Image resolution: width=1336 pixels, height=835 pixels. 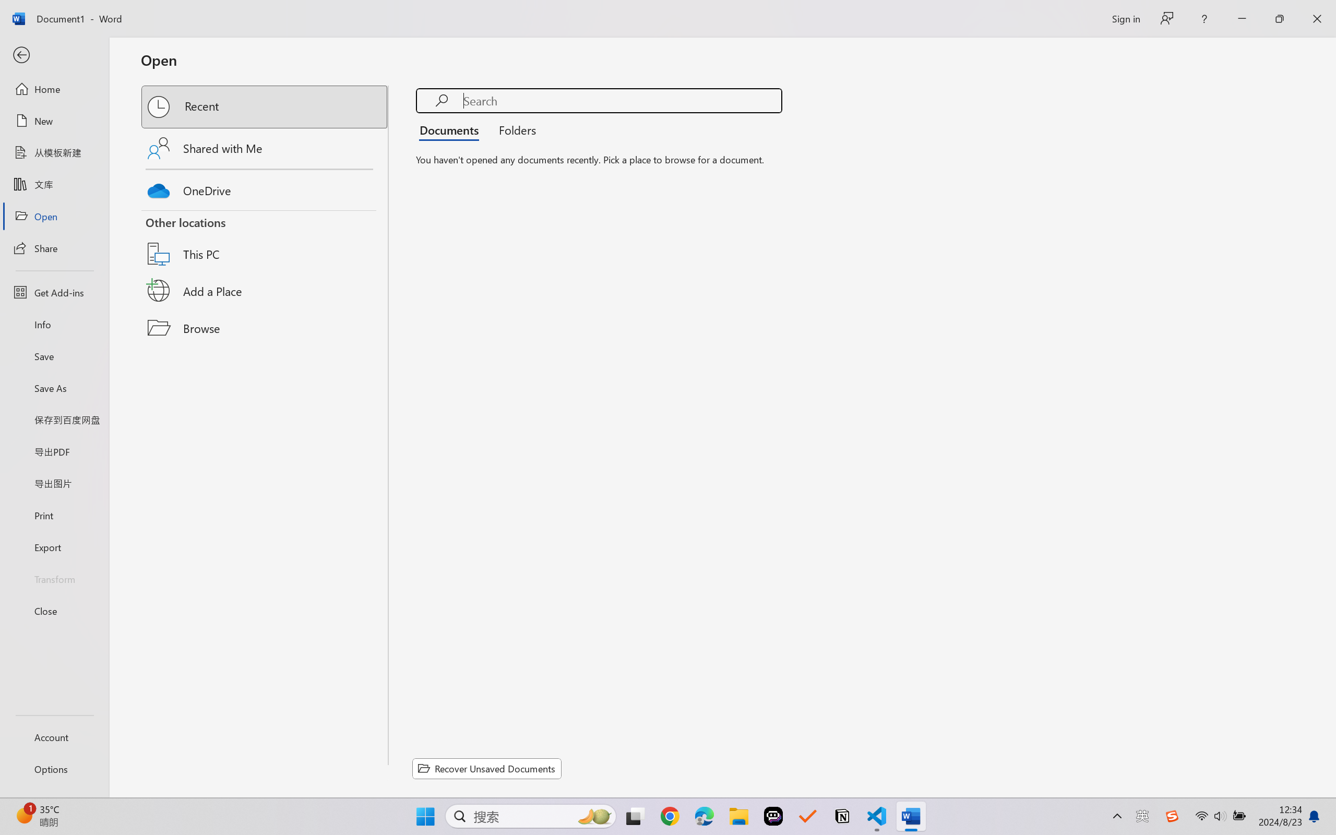 What do you see at coordinates (54, 515) in the screenshot?
I see `Print` at bounding box center [54, 515].